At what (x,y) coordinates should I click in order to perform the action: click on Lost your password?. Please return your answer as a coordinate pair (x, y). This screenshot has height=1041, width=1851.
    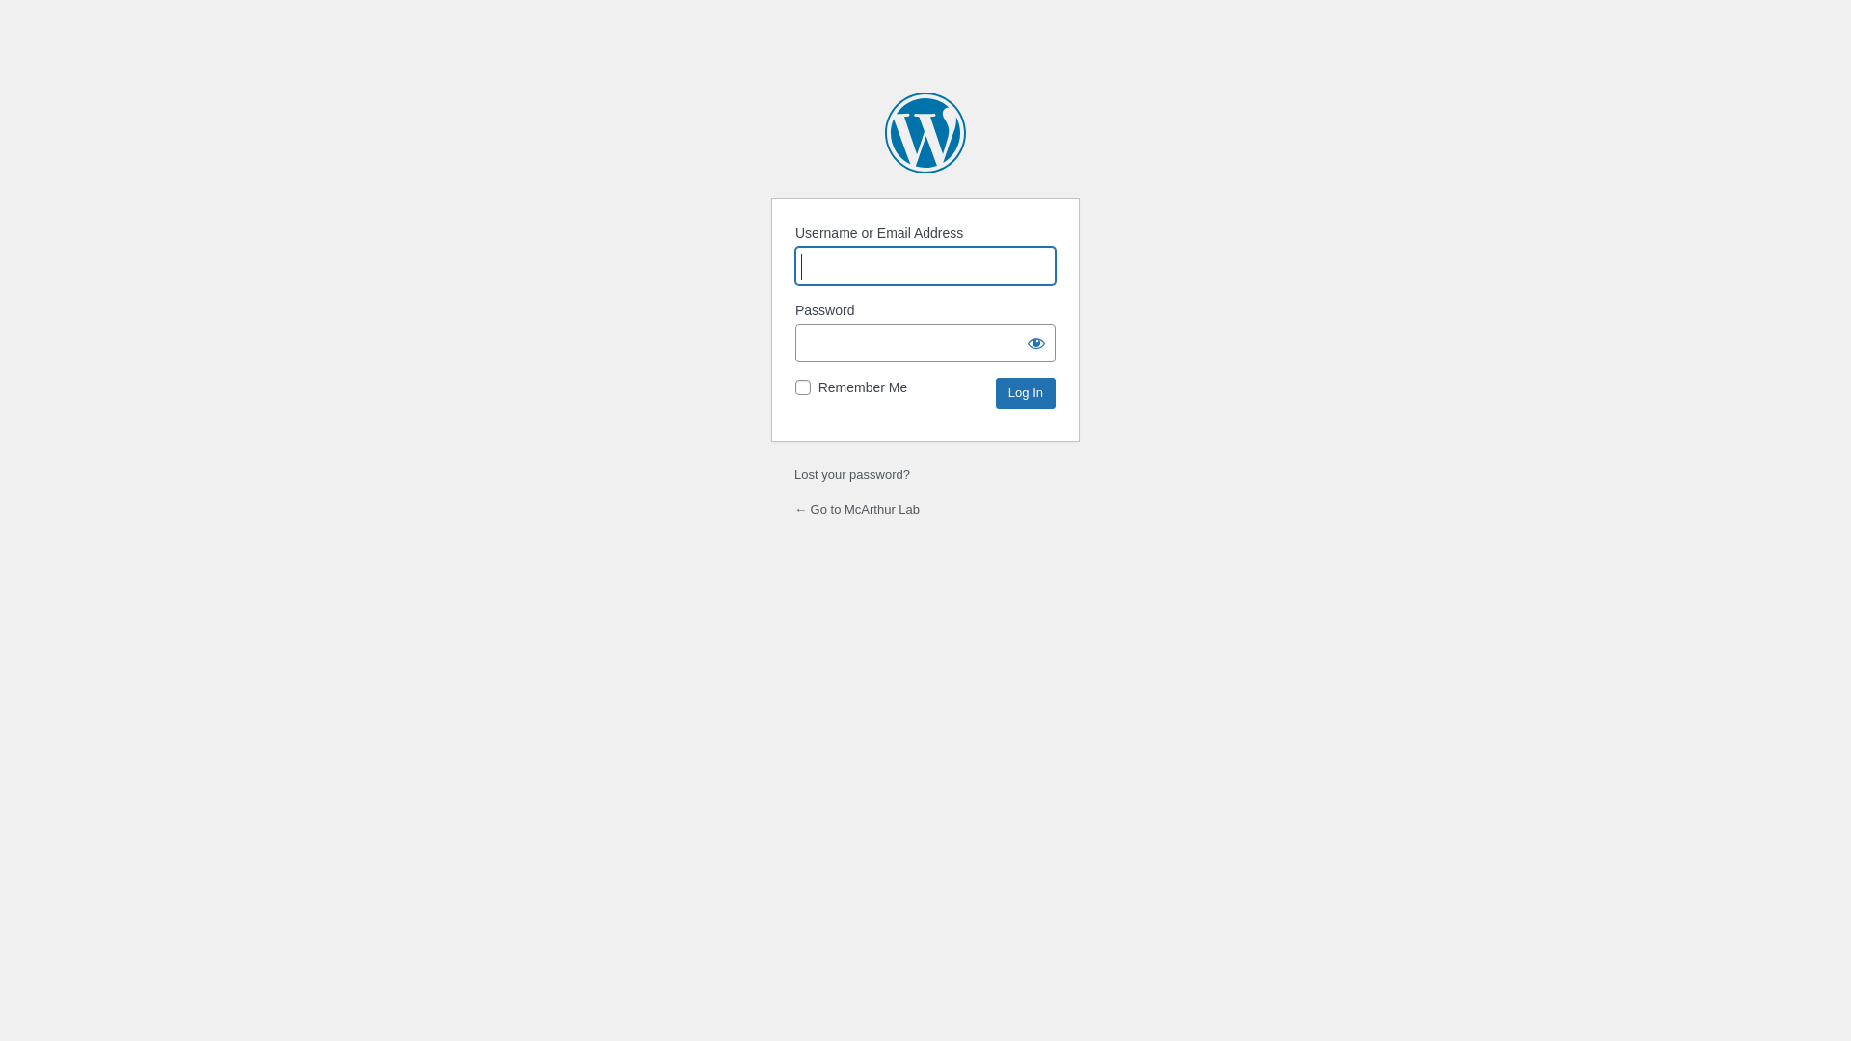
    Looking at the image, I should click on (852, 474).